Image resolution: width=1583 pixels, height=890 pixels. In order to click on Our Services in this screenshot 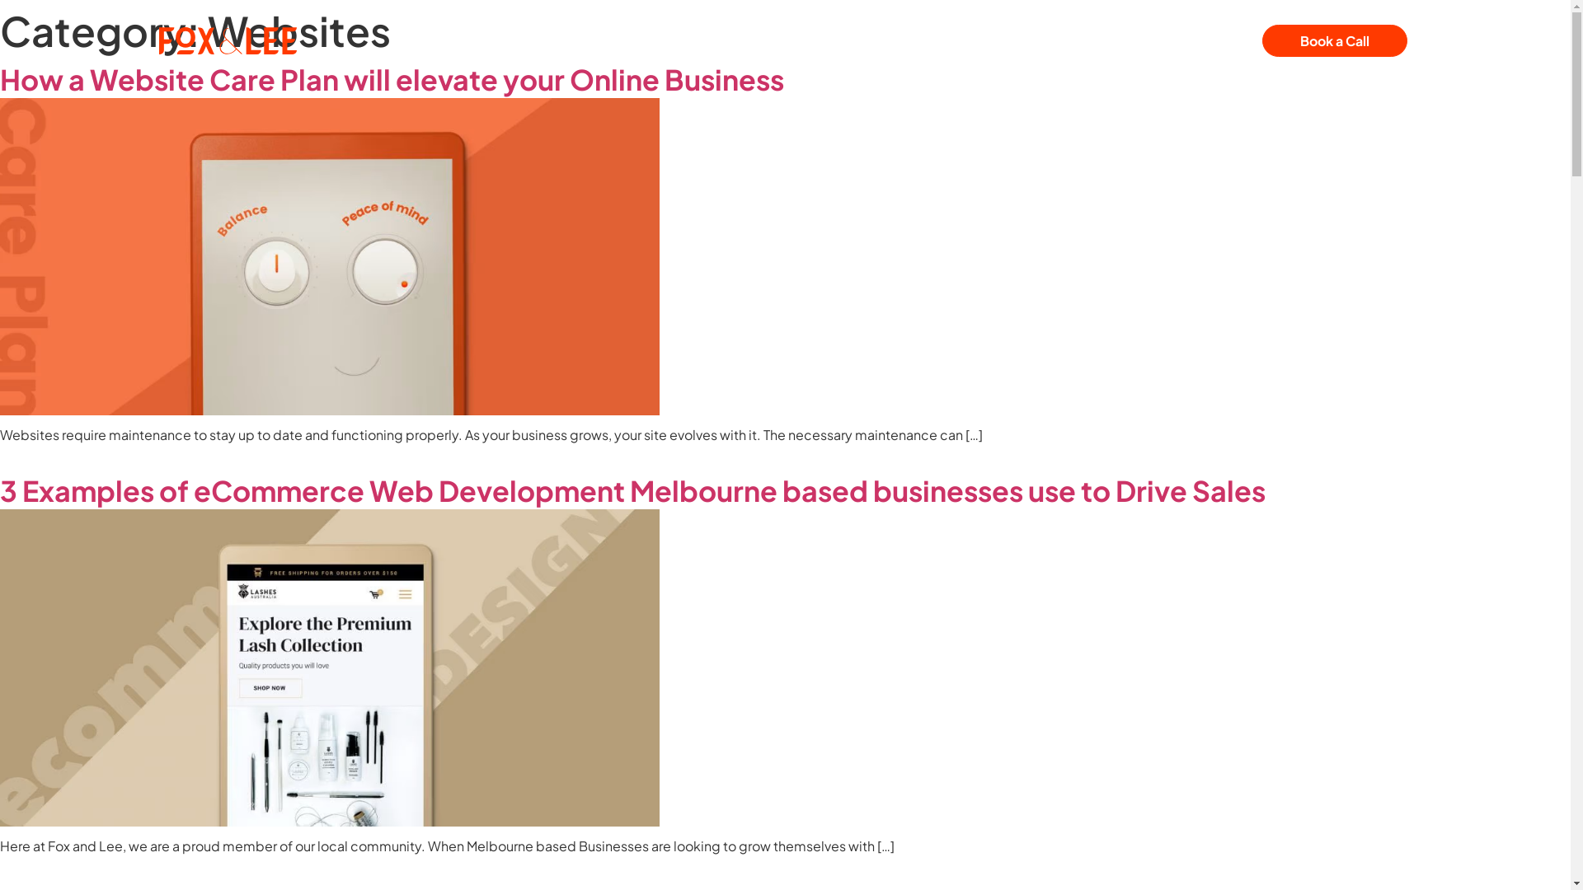, I will do `click(533, 41)`.